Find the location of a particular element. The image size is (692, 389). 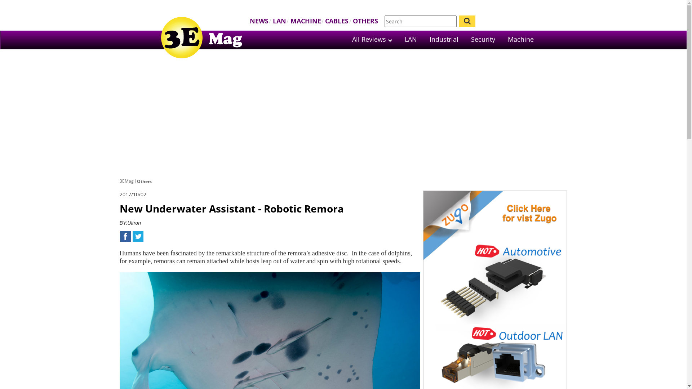

NEWS is located at coordinates (259, 21).